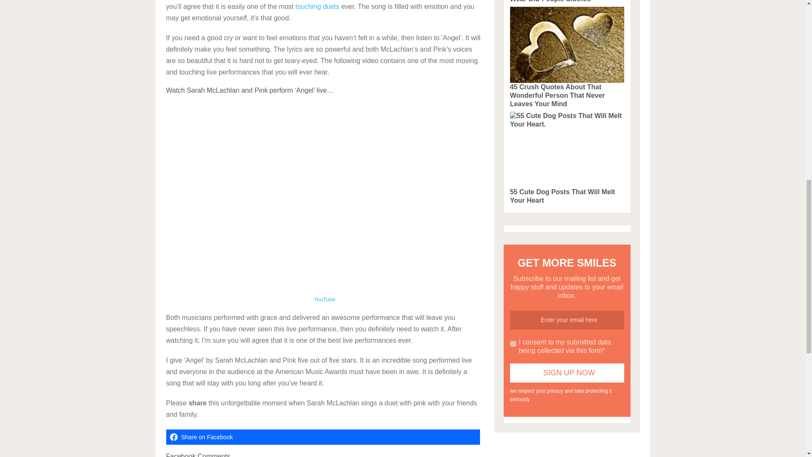 The image size is (812, 457). Describe the element at coordinates (324, 299) in the screenshot. I see `YouTube` at that location.